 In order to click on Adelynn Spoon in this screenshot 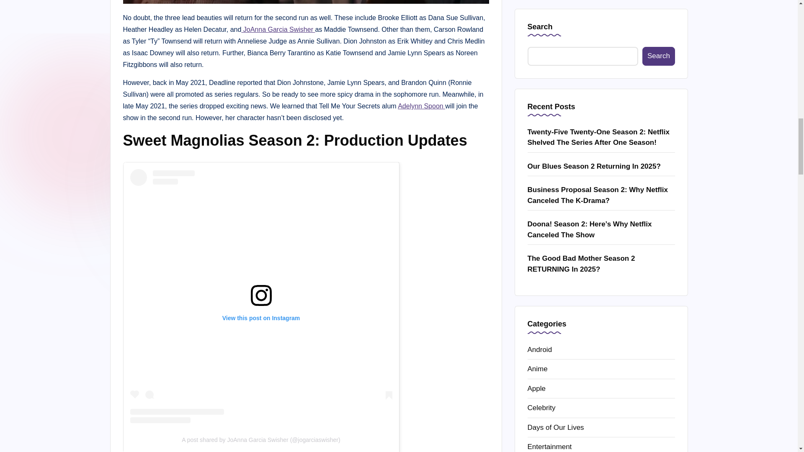, I will do `click(421, 106)`.